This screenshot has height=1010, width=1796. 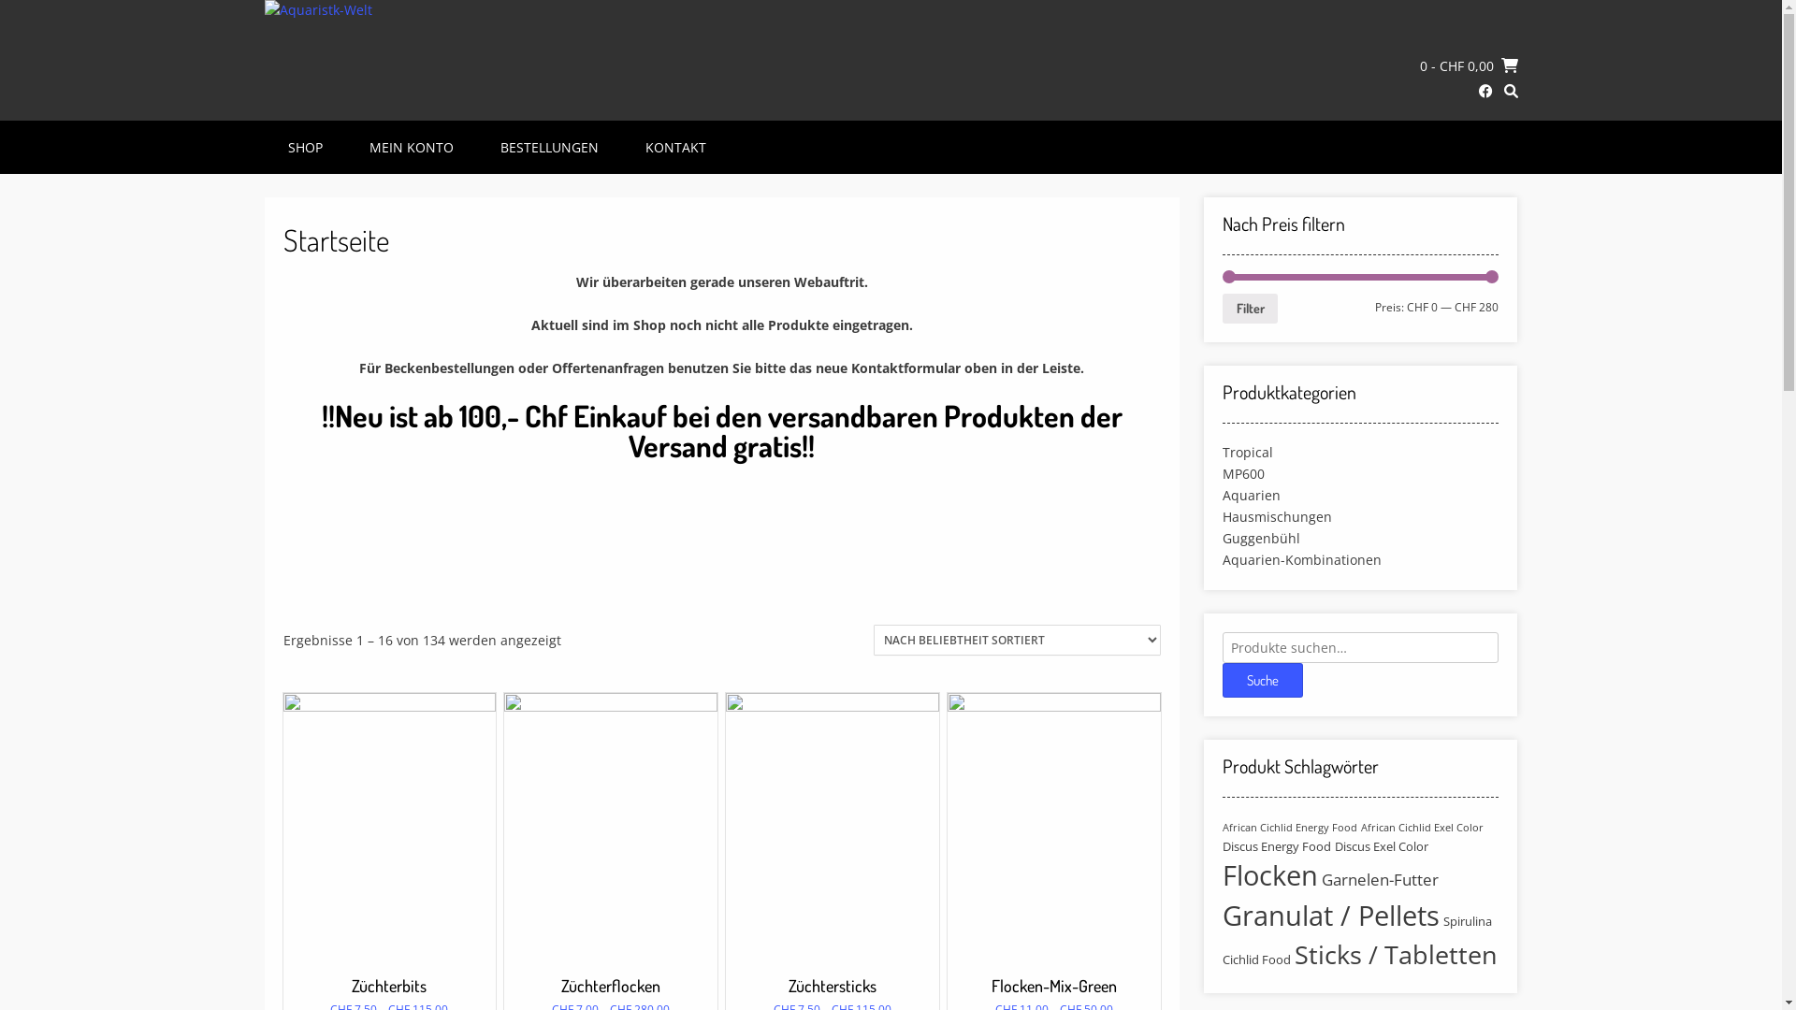 I want to click on Discus Exel Color, so click(x=1382, y=846).